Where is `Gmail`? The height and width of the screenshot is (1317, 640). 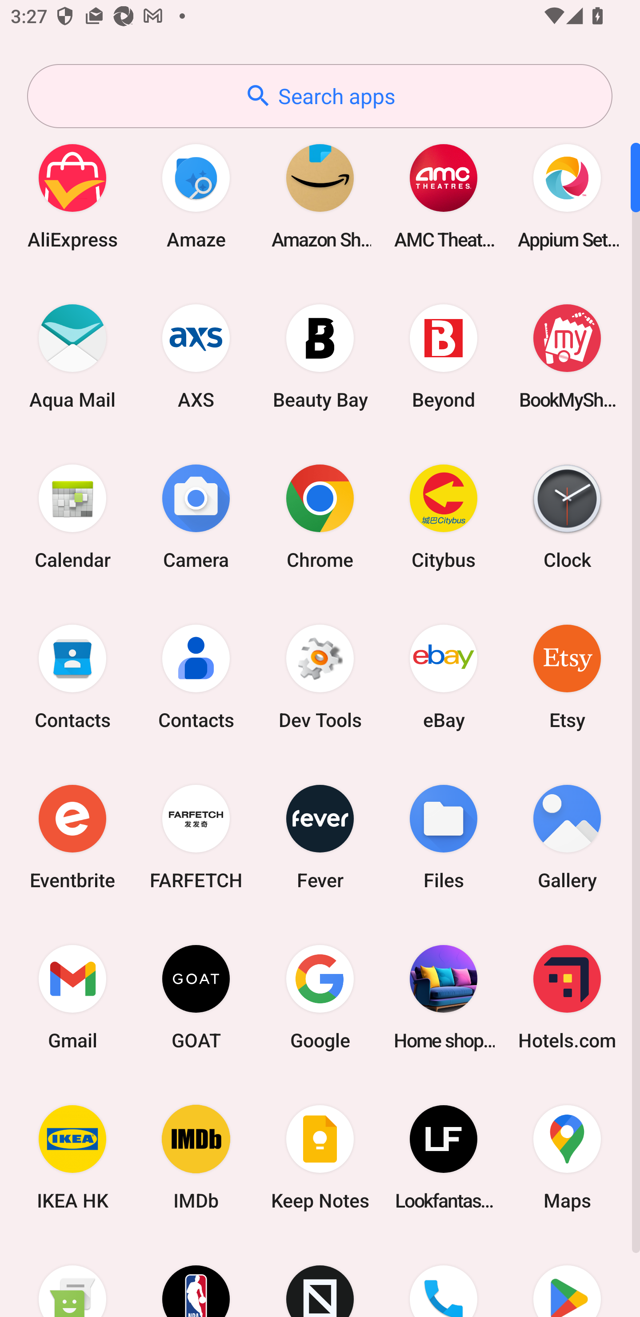 Gmail is located at coordinates (72, 997).